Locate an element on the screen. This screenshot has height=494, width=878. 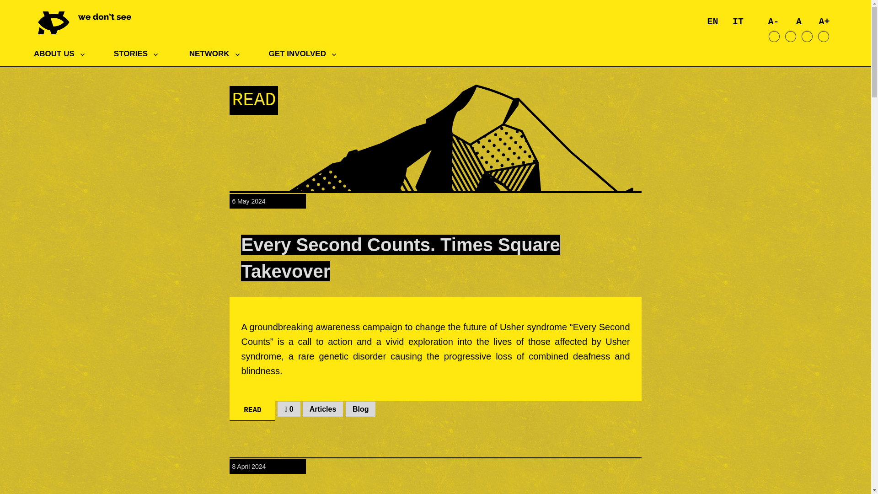
A- is located at coordinates (773, 21).